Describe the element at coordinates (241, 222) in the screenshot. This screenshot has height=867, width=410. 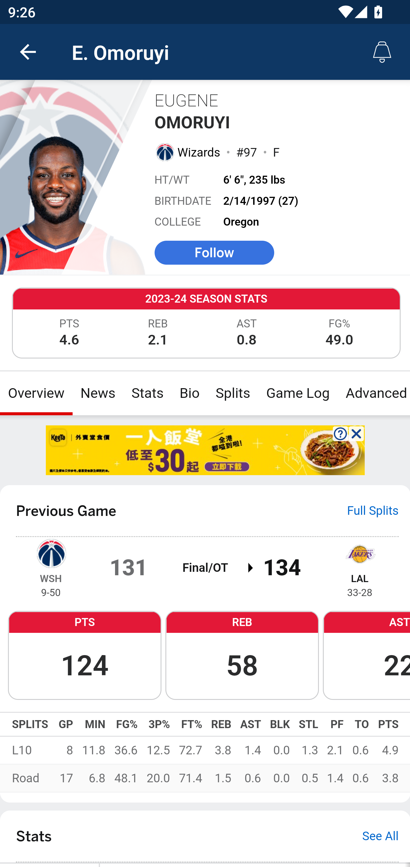
I see `Oregon` at that location.